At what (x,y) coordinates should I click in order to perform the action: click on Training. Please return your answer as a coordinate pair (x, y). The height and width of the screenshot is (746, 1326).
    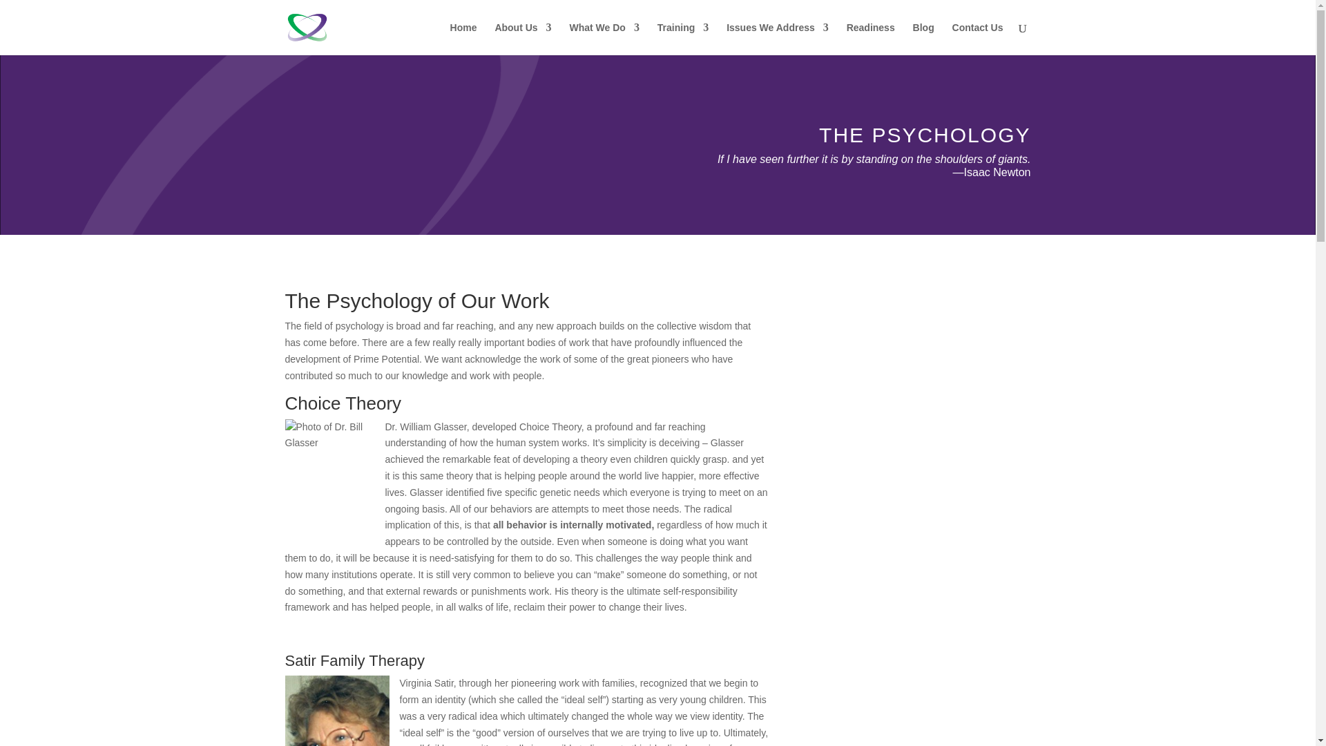
    Looking at the image, I should click on (682, 39).